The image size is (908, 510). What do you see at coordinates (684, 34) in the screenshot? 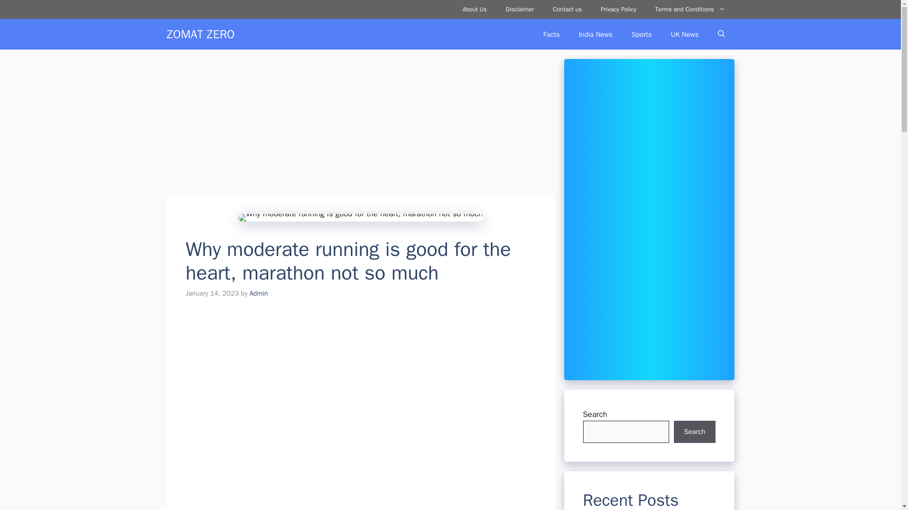
I see `UK News` at bounding box center [684, 34].